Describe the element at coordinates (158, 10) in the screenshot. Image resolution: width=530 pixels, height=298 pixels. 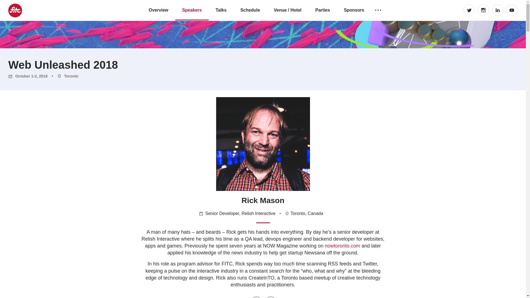
I see `Overview` at that location.